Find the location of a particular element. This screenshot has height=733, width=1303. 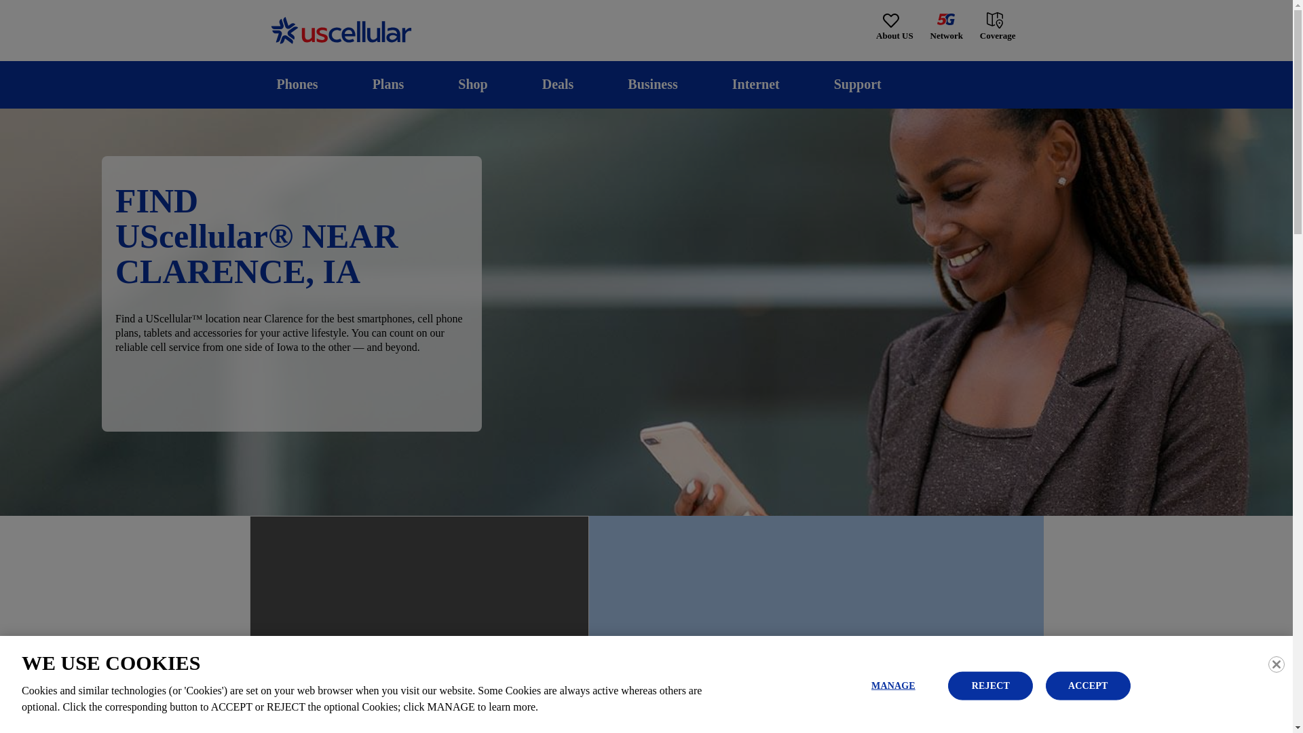

Coverage is located at coordinates (998, 26).